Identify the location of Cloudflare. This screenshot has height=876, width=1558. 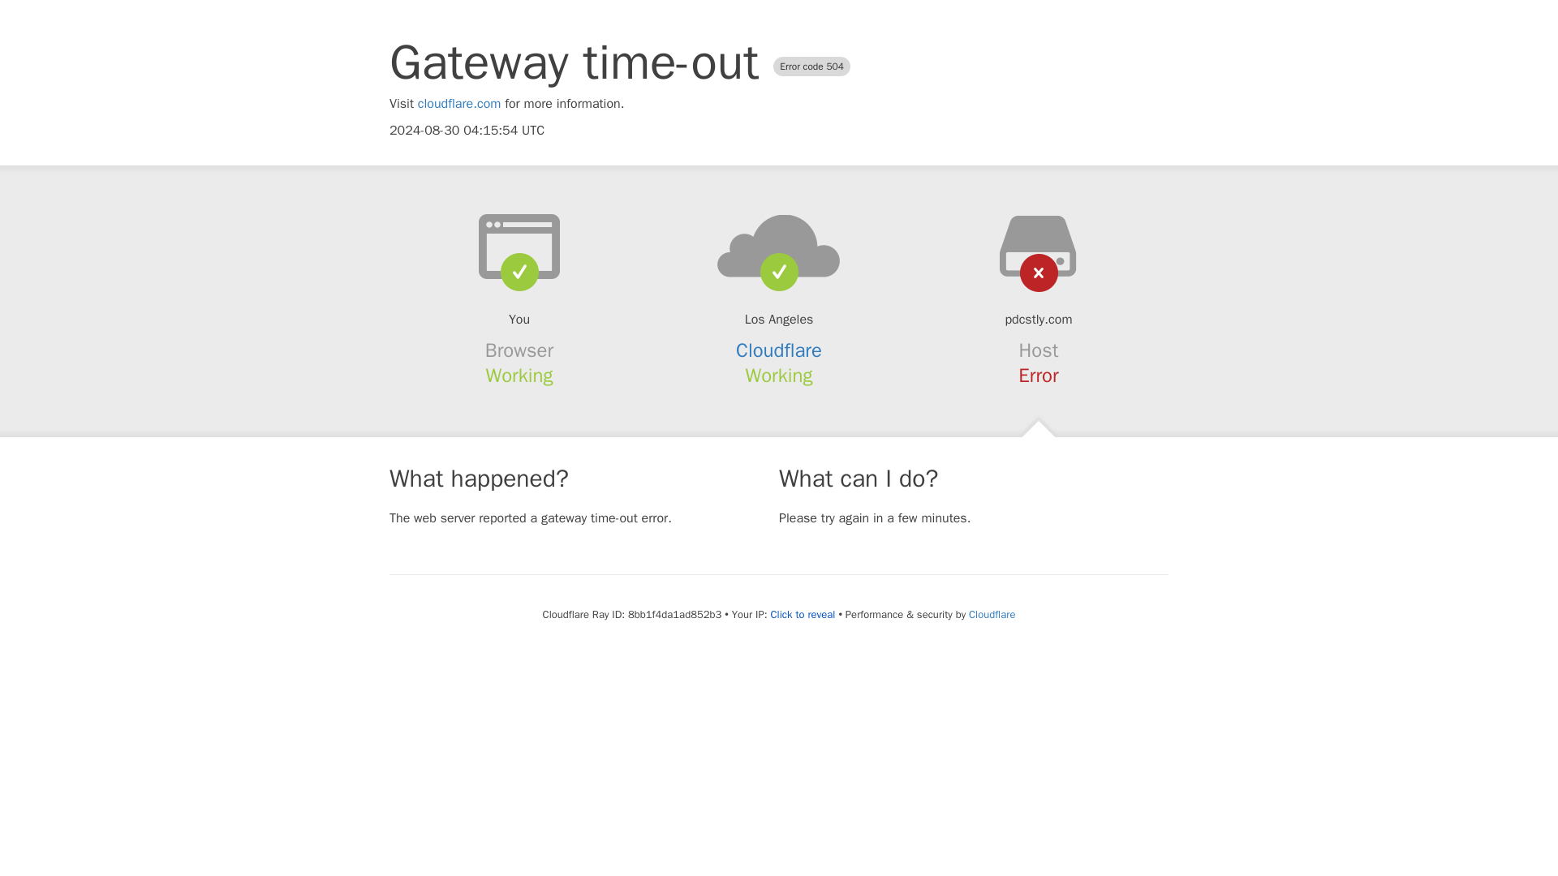
(992, 614).